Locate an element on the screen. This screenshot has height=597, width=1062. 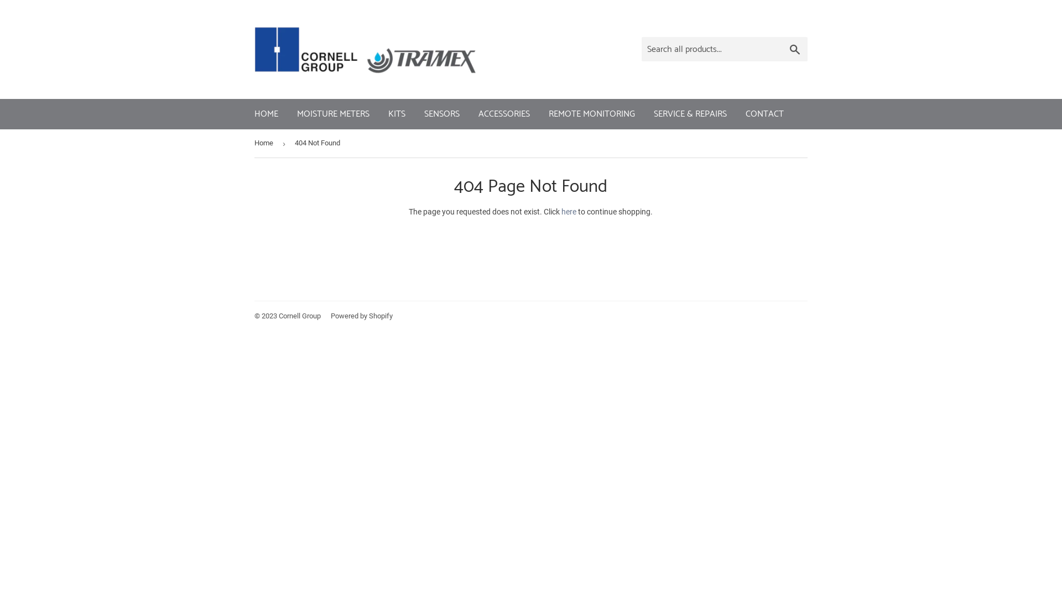
here is located at coordinates (569, 212).